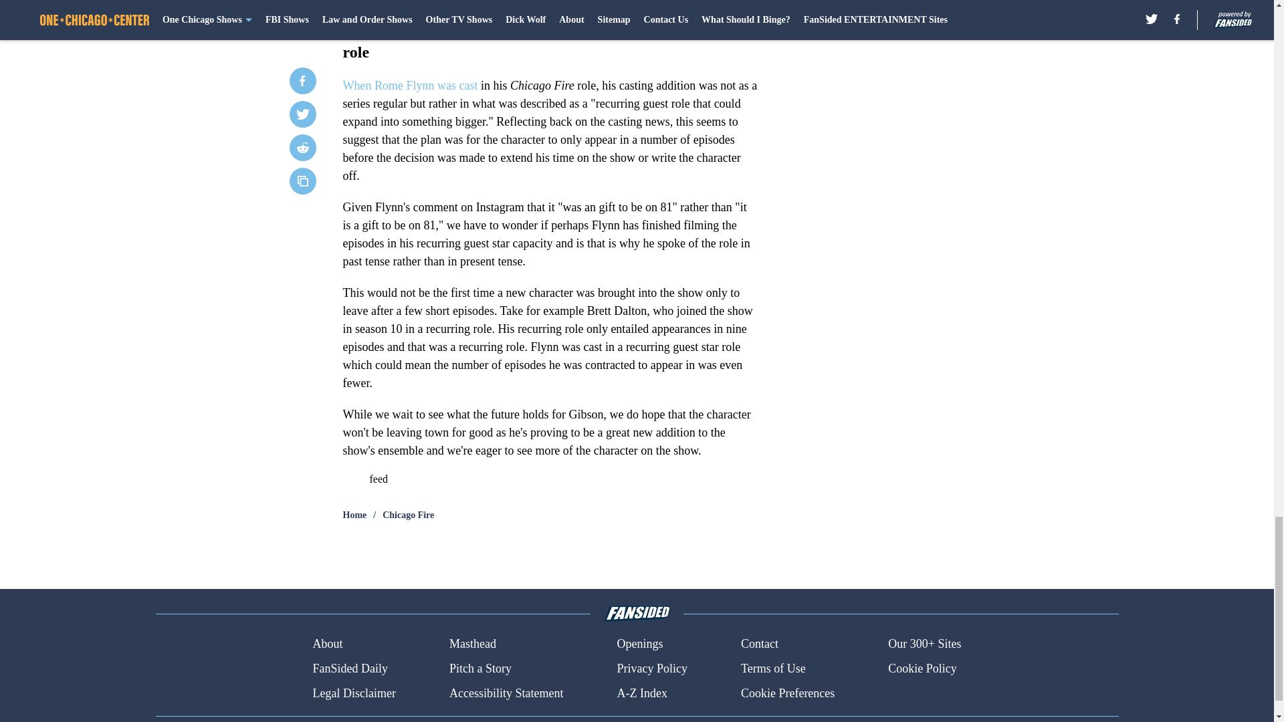 Image resolution: width=1284 pixels, height=722 pixels. Describe the element at coordinates (408, 515) in the screenshot. I see `Chicago Fire` at that location.